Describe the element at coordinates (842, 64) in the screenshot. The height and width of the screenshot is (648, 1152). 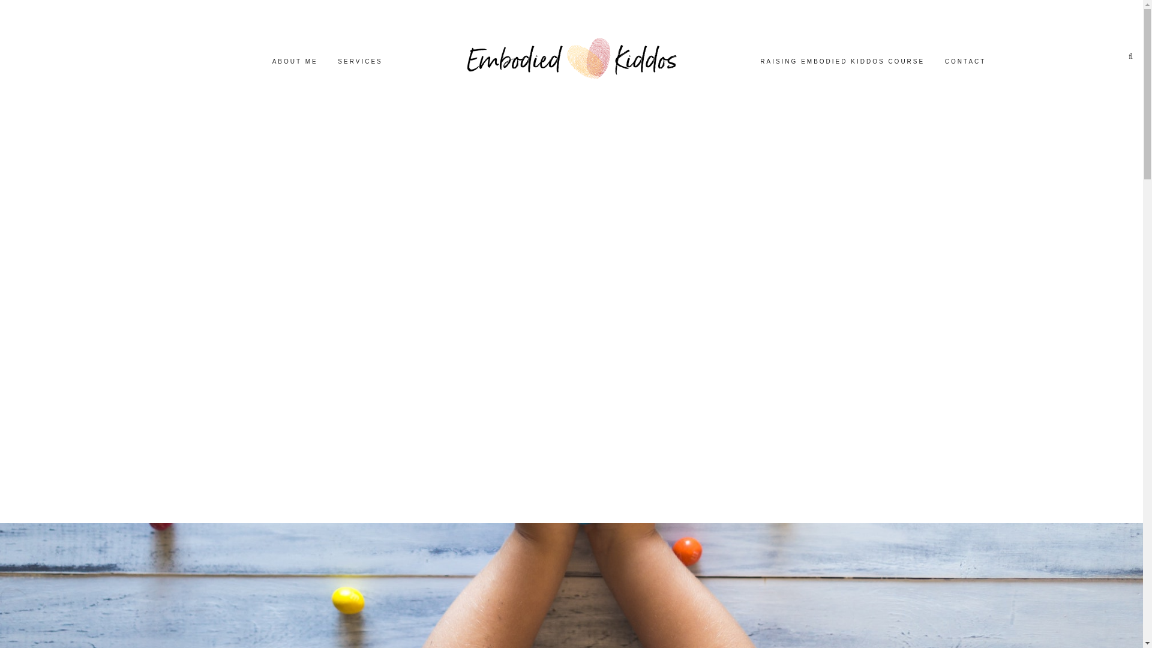
I see `RAISING EMBODIED KIDDOS COURSE` at that location.